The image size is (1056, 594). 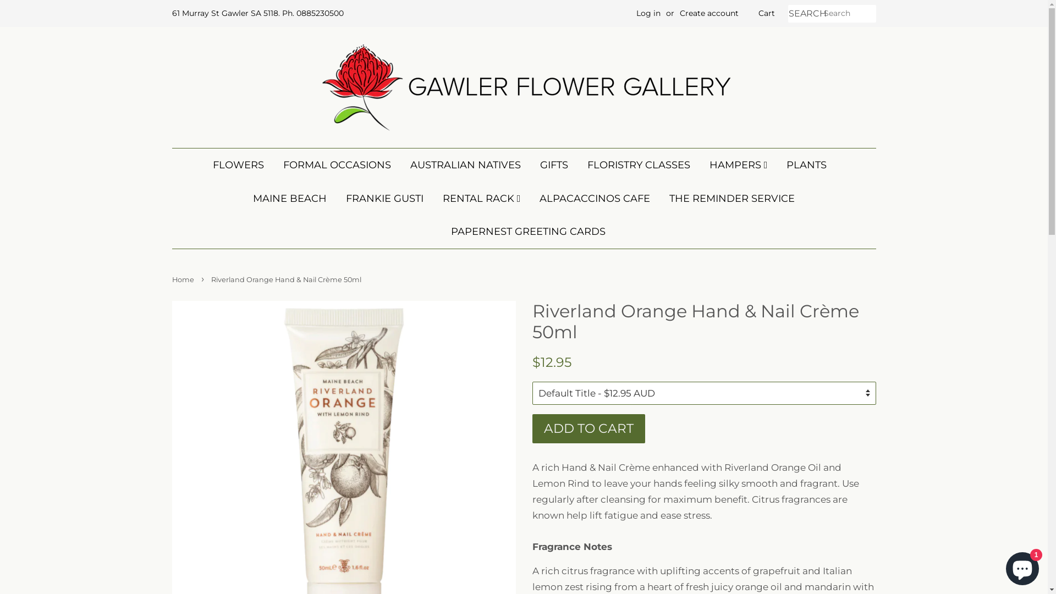 What do you see at coordinates (710, 13) in the screenshot?
I see `Create account` at bounding box center [710, 13].